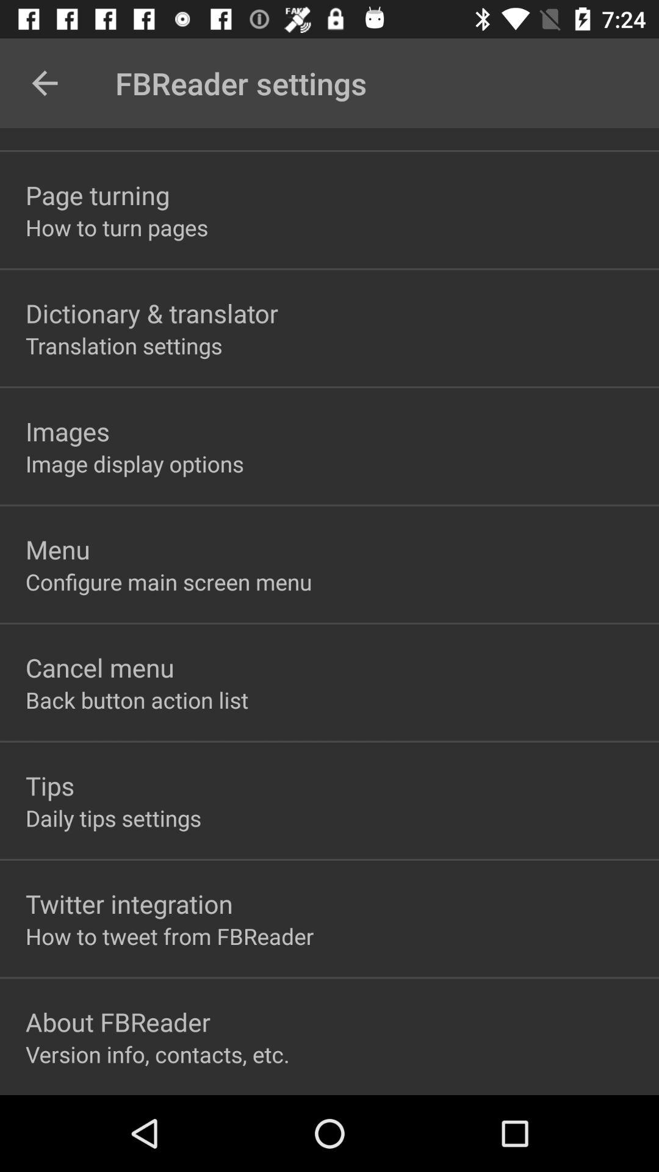 Image resolution: width=659 pixels, height=1172 pixels. What do you see at coordinates (168, 581) in the screenshot?
I see `scroll until the configure main screen item` at bounding box center [168, 581].